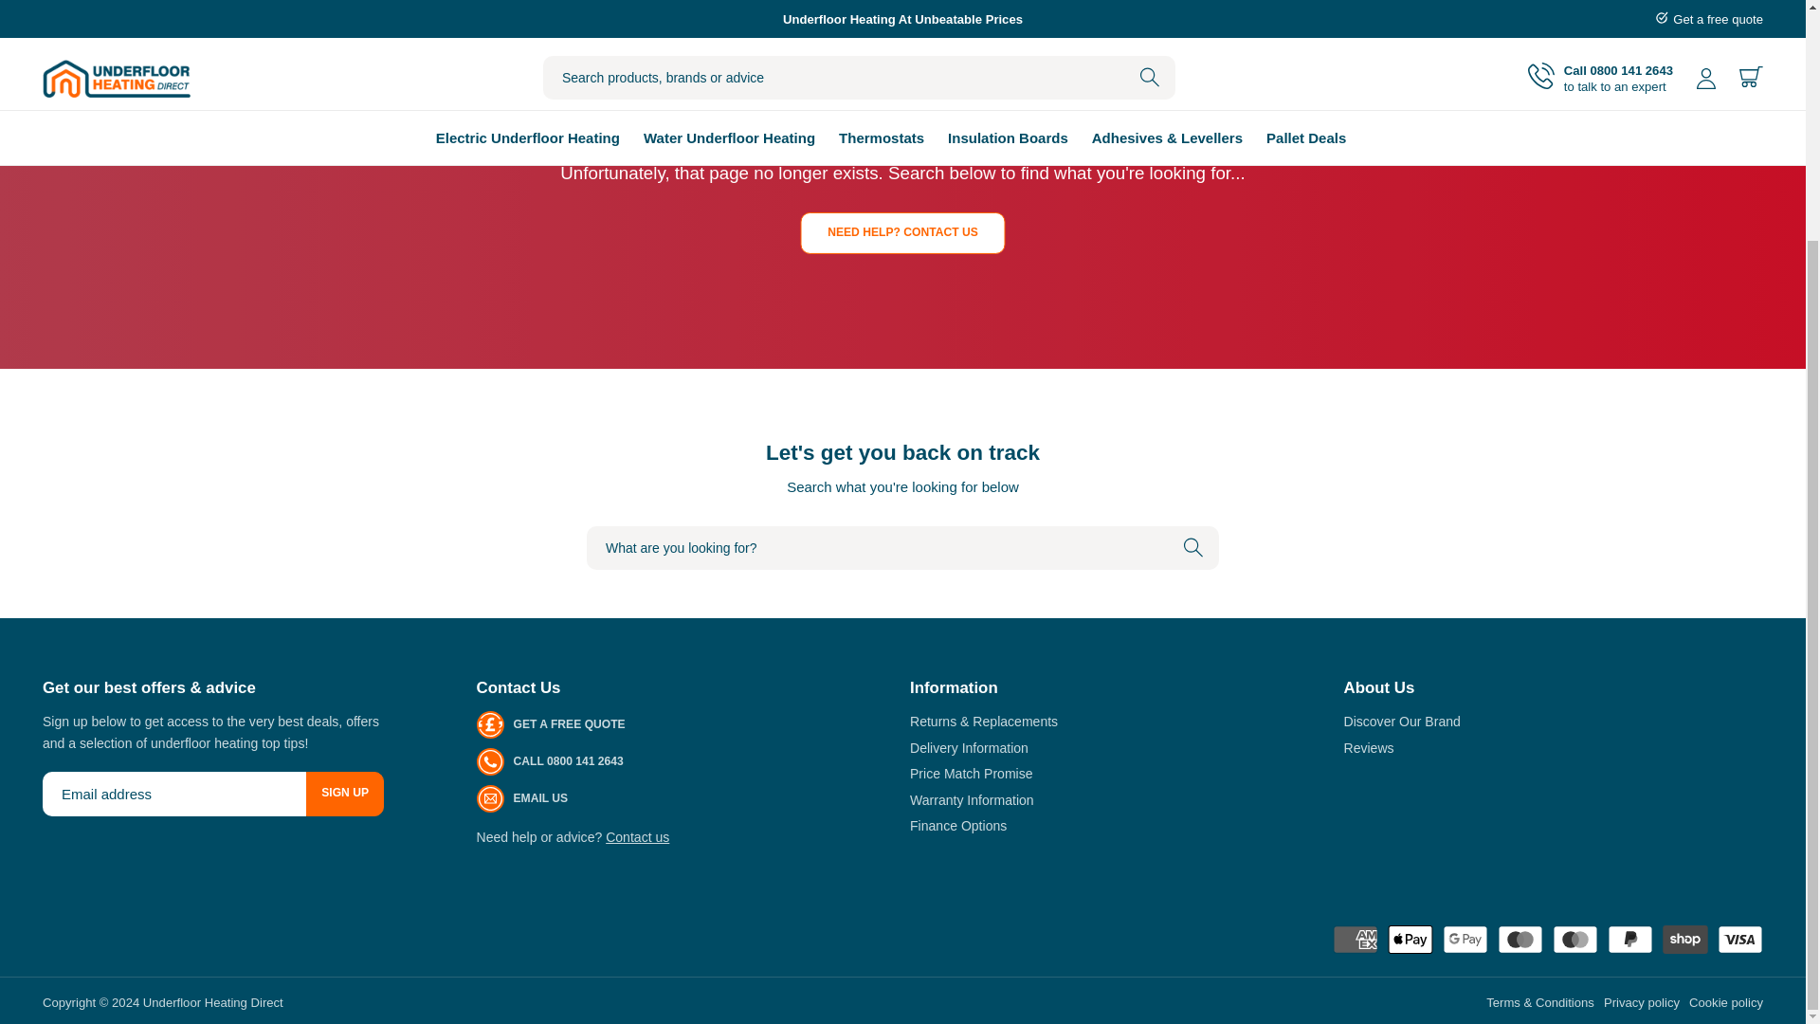 Image resolution: width=1820 pixels, height=1024 pixels. Describe the element at coordinates (1410, 939) in the screenshot. I see `Apple Pay` at that location.